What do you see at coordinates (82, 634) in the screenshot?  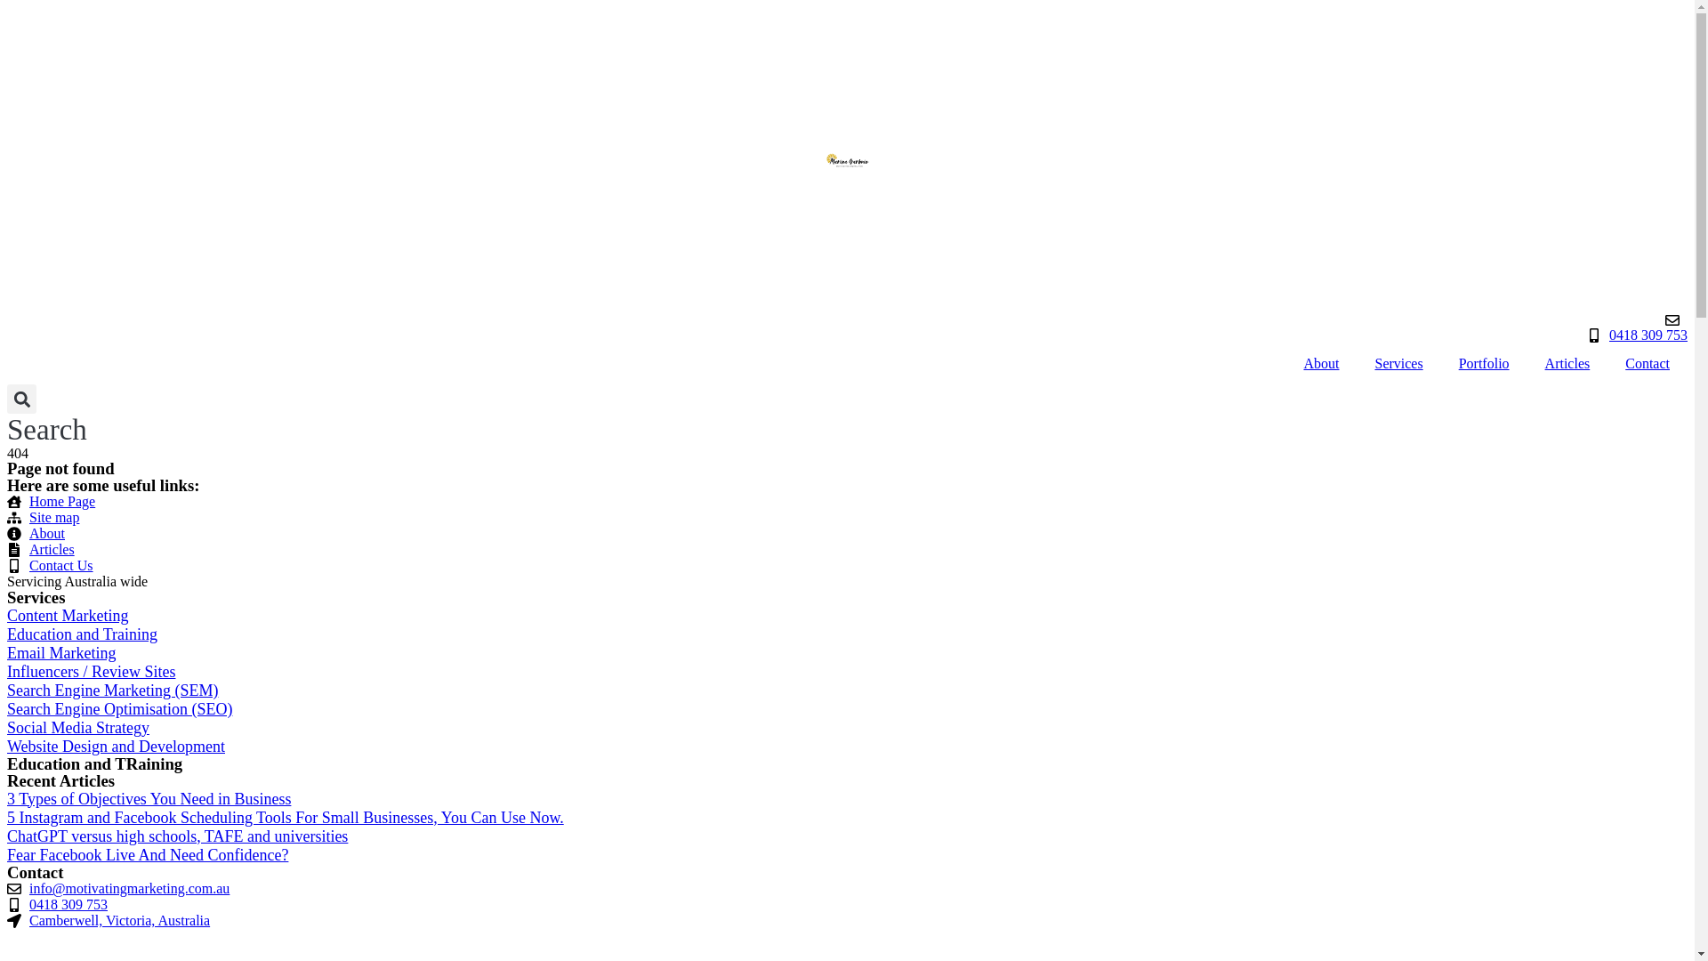 I see `Education and Training` at bounding box center [82, 634].